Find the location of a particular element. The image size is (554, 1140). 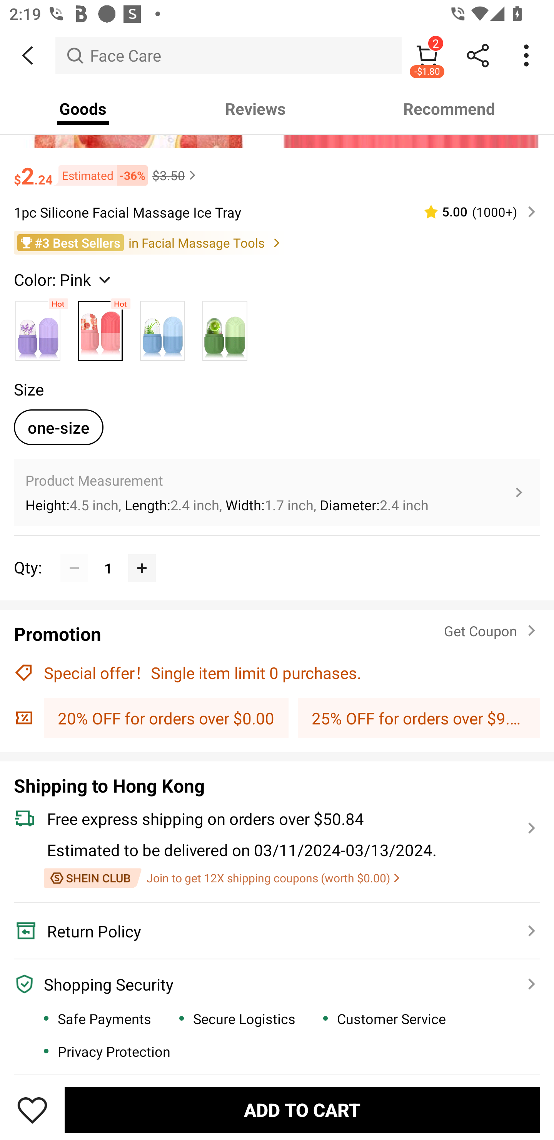

one-size one-sizeselected option is located at coordinates (58, 427).